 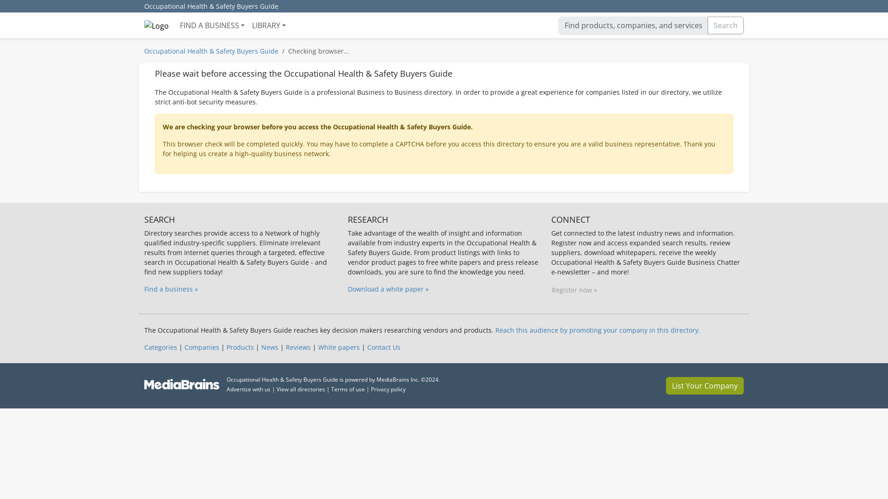 What do you see at coordinates (270, 347) in the screenshot?
I see `News` at bounding box center [270, 347].